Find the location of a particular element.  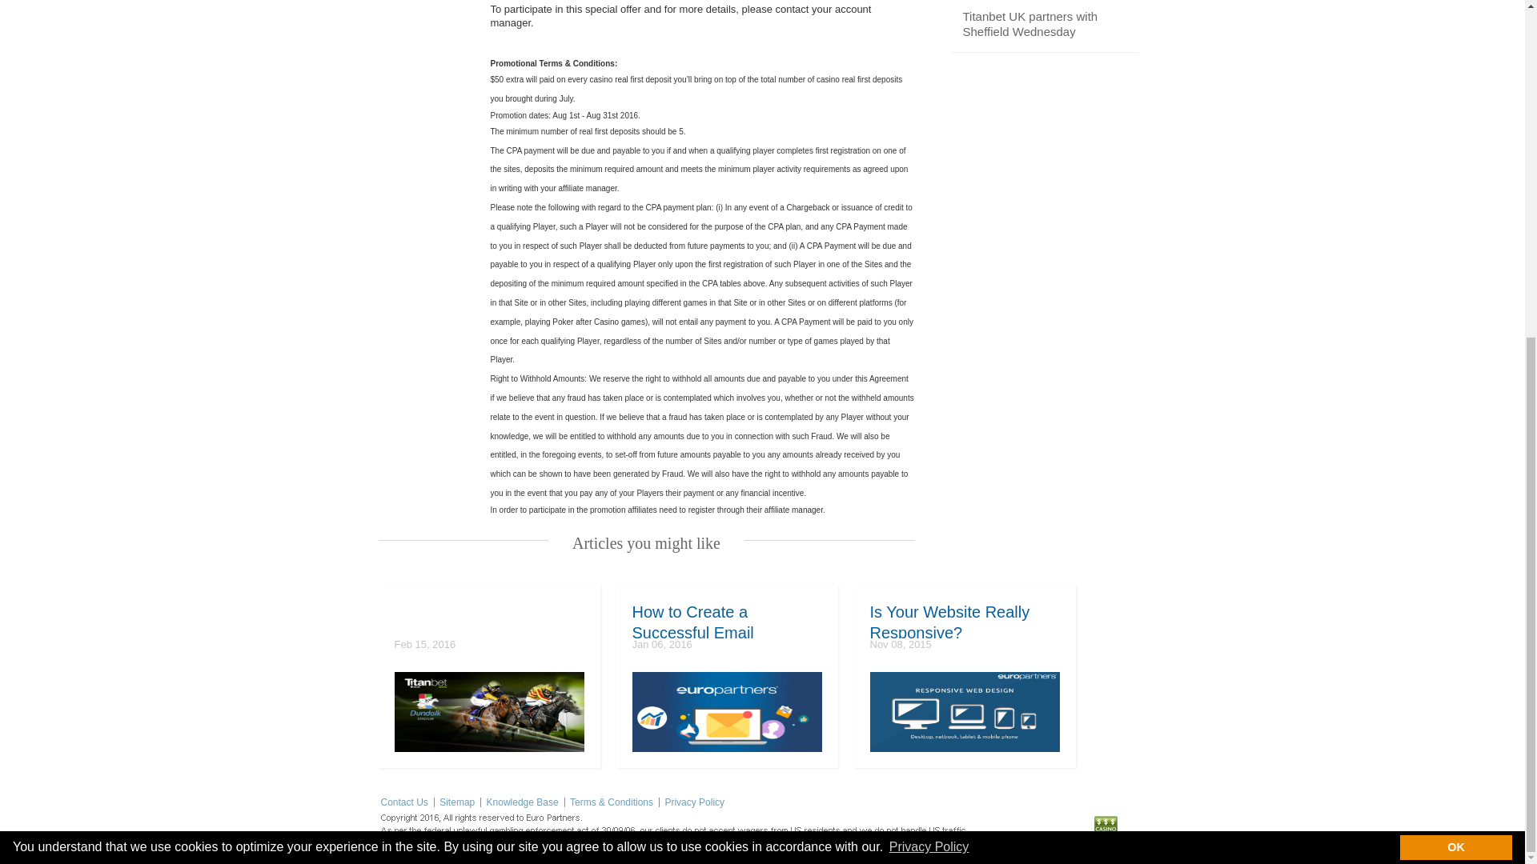

Titanbet UK partners with Sheffield Wednesday is located at coordinates (1029, 24).